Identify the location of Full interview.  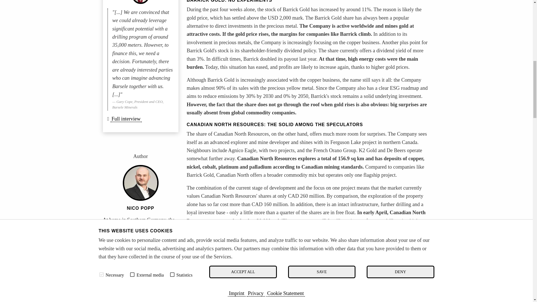
(126, 119).